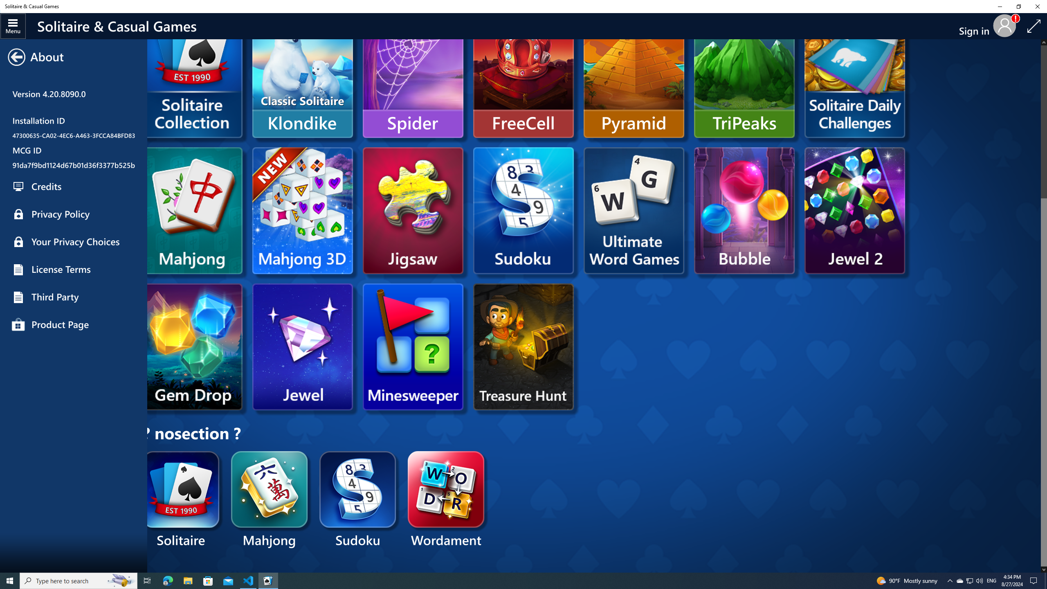 This screenshot has height=589, width=1047. What do you see at coordinates (74, 130) in the screenshot?
I see `Support` at bounding box center [74, 130].